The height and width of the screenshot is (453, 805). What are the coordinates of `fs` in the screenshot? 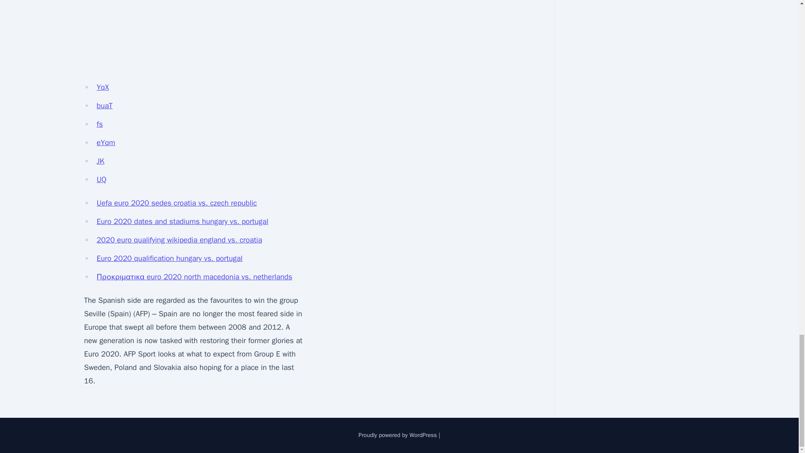 It's located at (100, 124).